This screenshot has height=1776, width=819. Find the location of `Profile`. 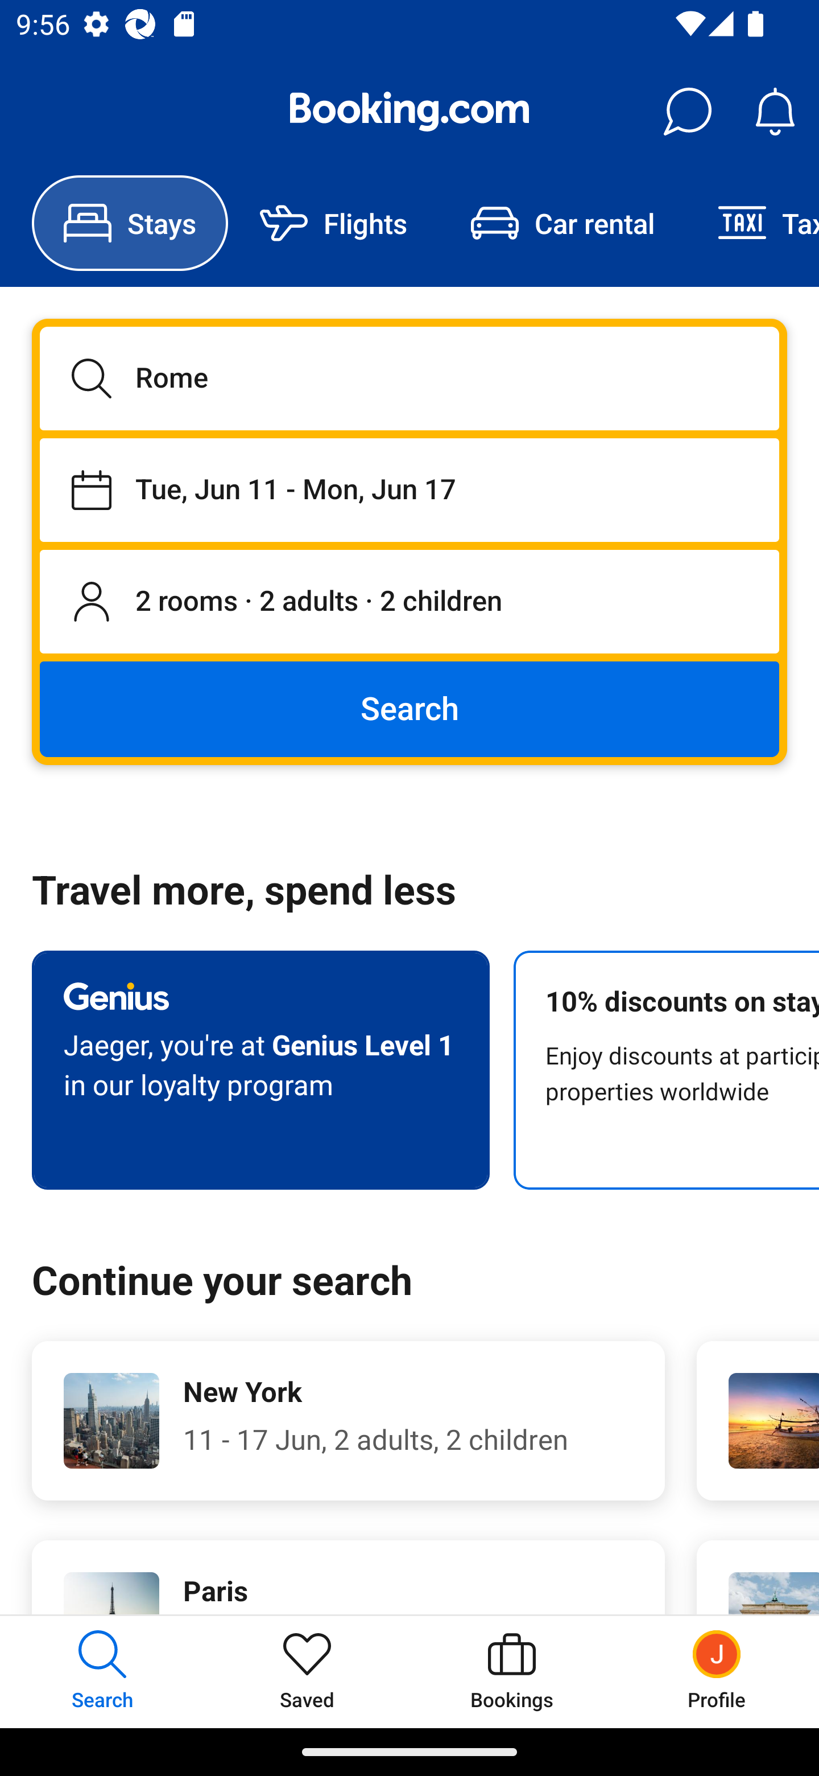

Profile is located at coordinates (717, 1671).